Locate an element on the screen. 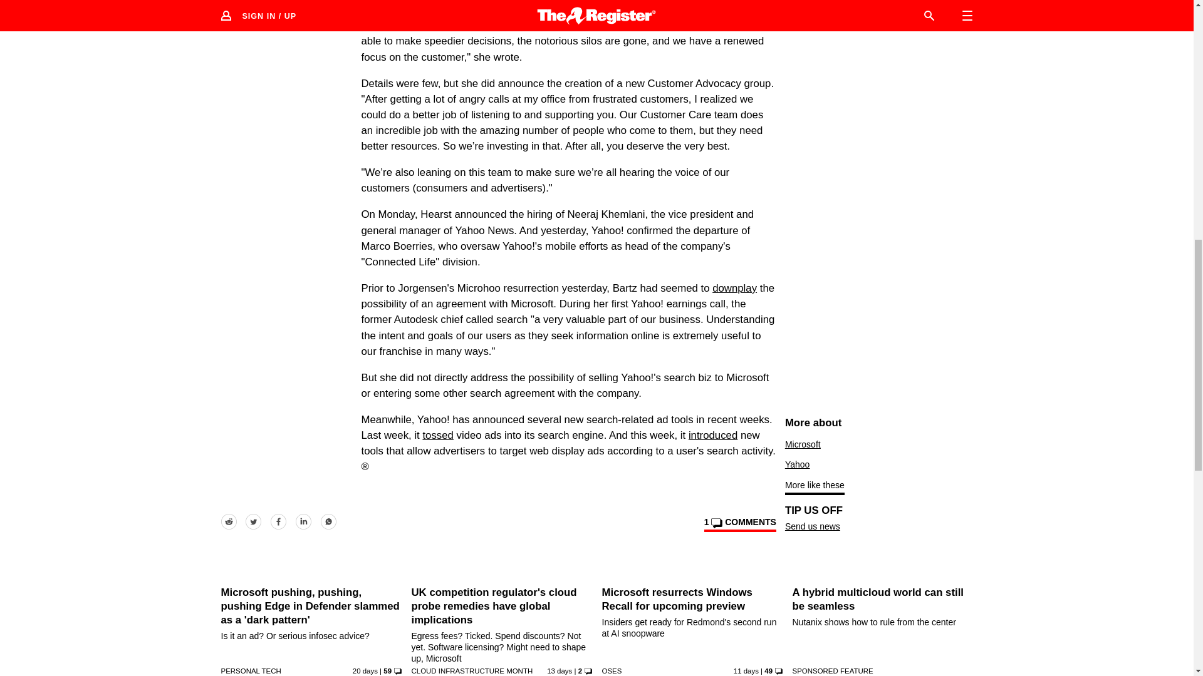 The width and height of the screenshot is (1203, 676). View comments on this article is located at coordinates (739, 525).